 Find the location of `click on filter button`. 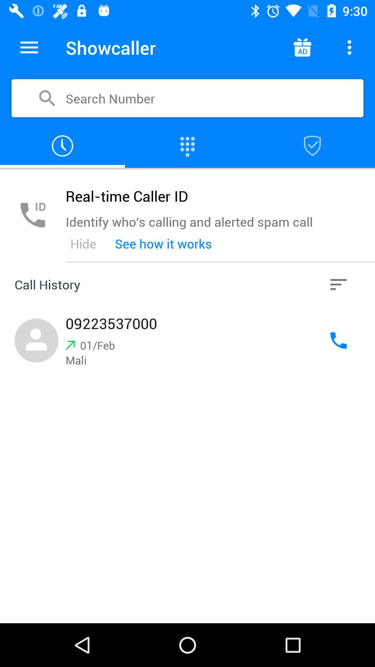

click on filter button is located at coordinates (338, 284).